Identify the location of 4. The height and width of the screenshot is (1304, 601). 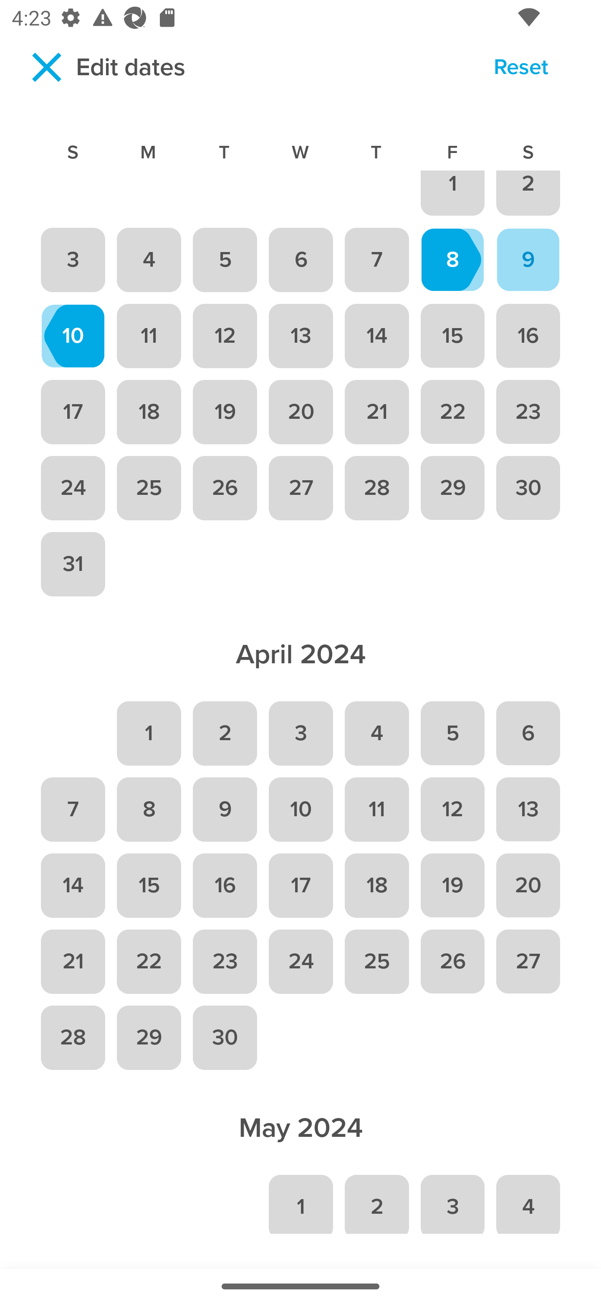
(376, 733).